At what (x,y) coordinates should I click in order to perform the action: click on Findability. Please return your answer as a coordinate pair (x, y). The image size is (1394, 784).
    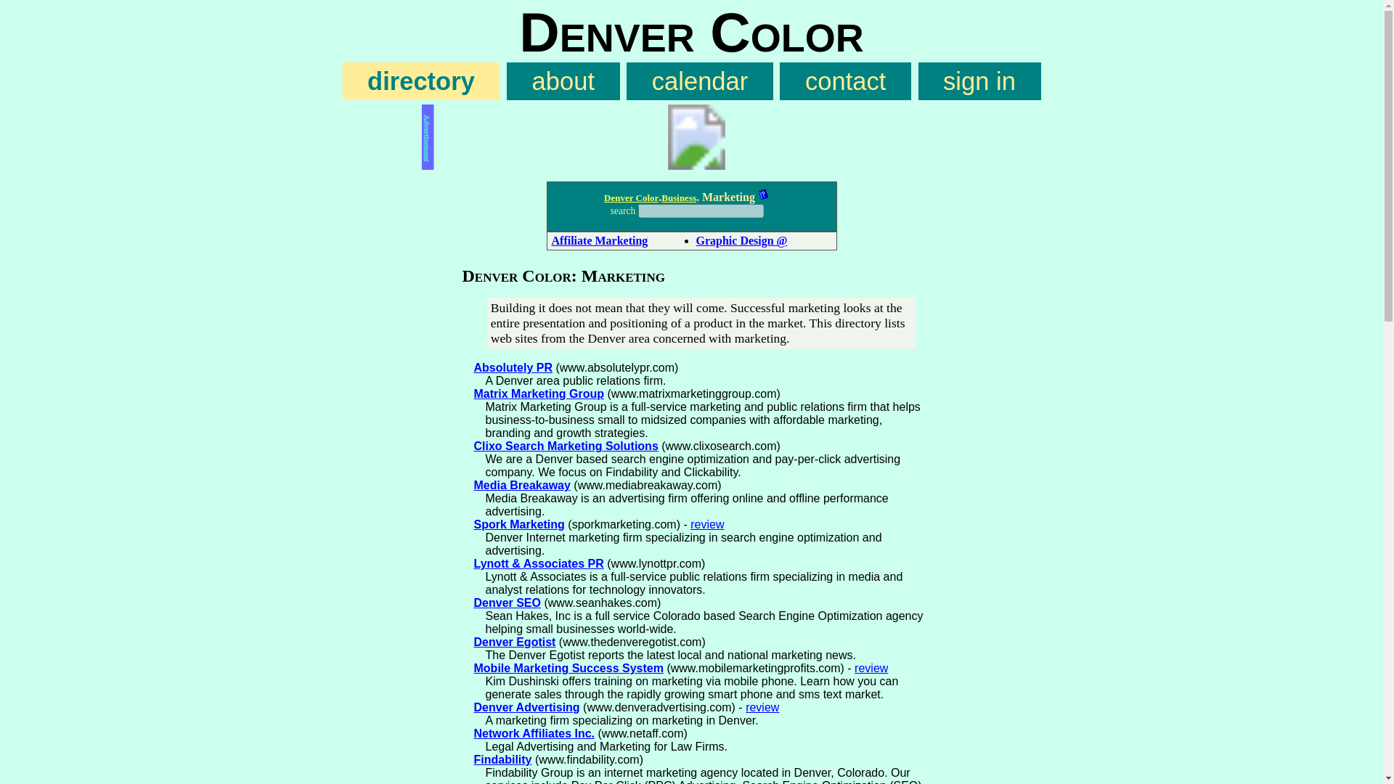
    Looking at the image, I should click on (502, 759).